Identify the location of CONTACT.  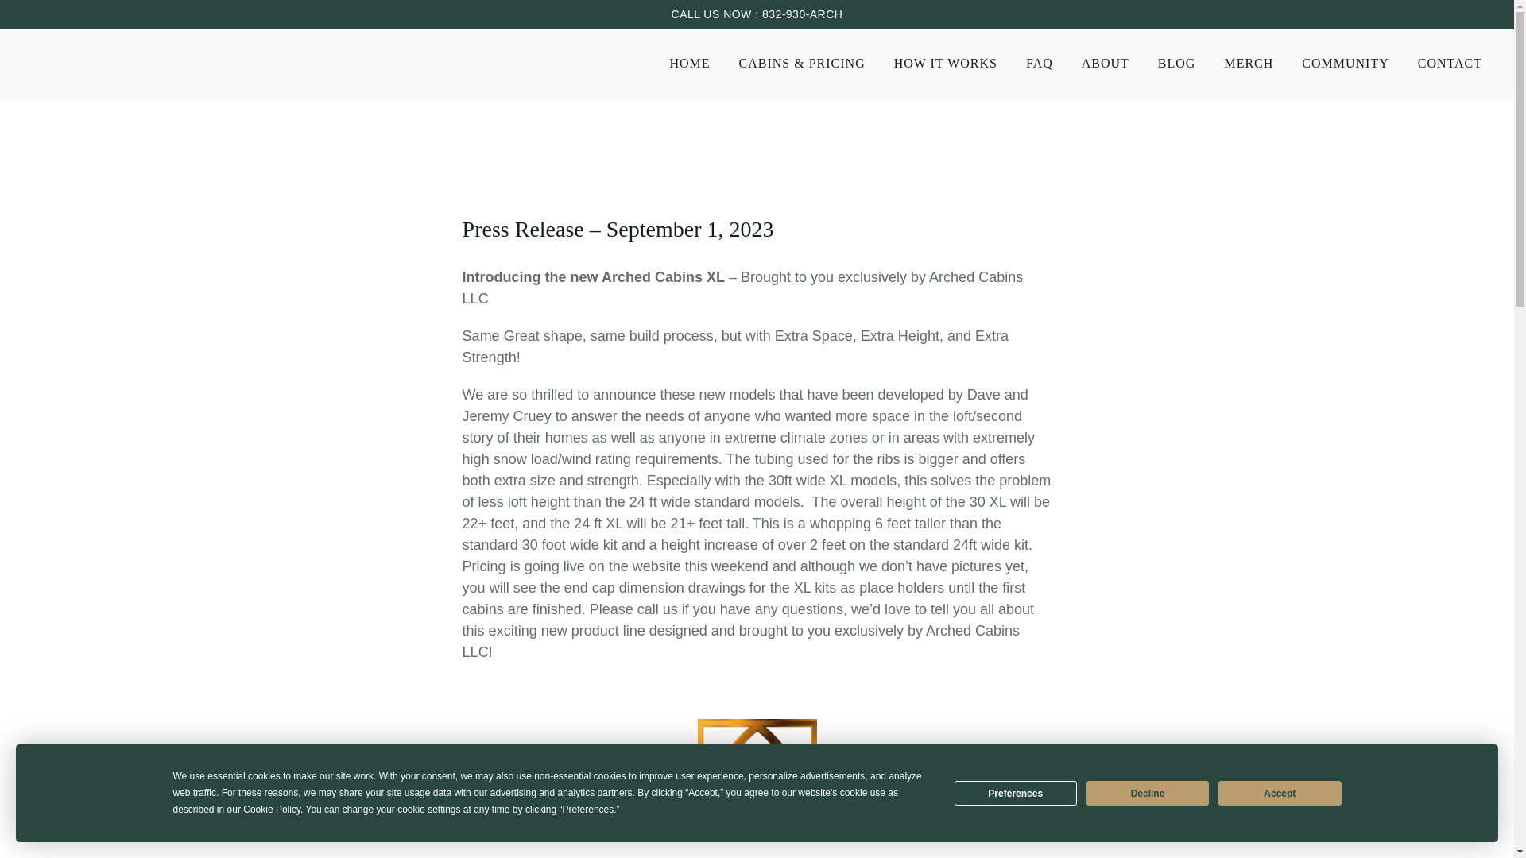
(1450, 64).